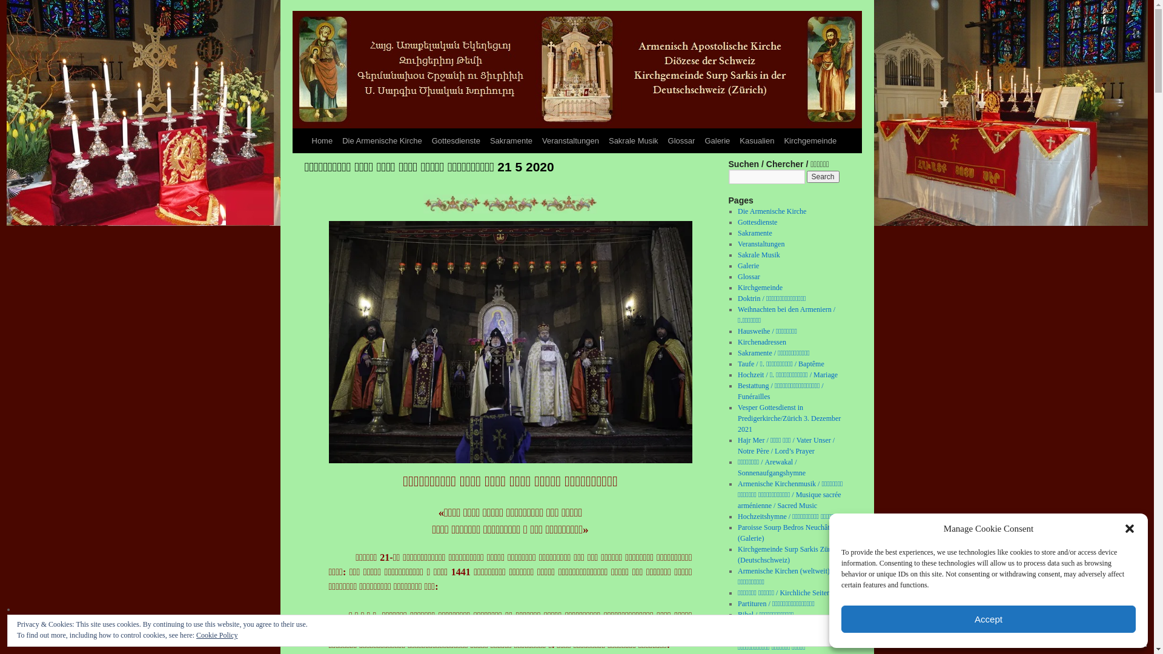  I want to click on Search, so click(823, 177).